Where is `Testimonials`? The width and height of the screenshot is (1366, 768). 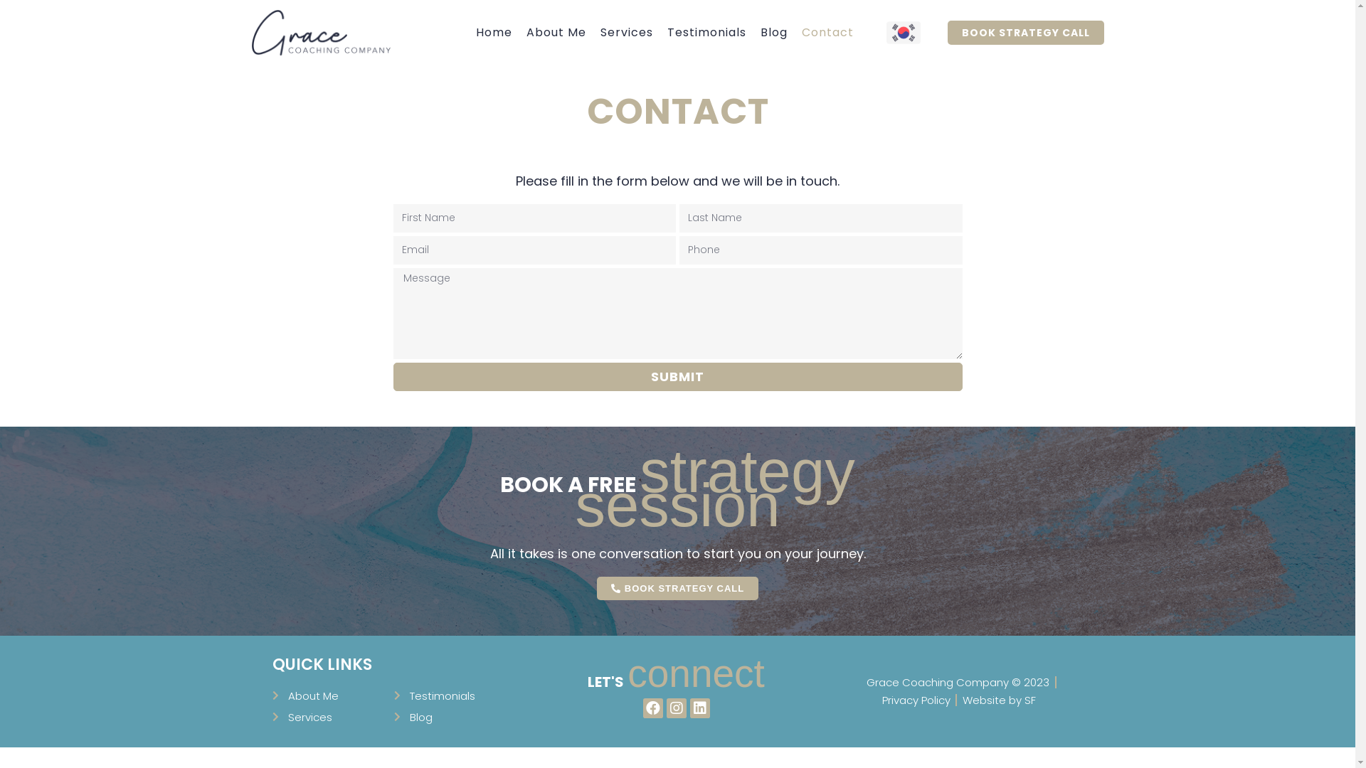
Testimonials is located at coordinates (707, 33).